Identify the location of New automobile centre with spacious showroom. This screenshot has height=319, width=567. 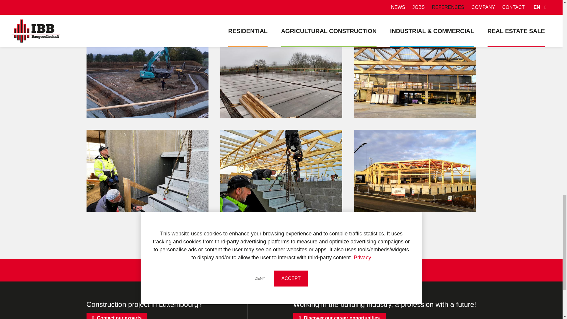
(281, 171).